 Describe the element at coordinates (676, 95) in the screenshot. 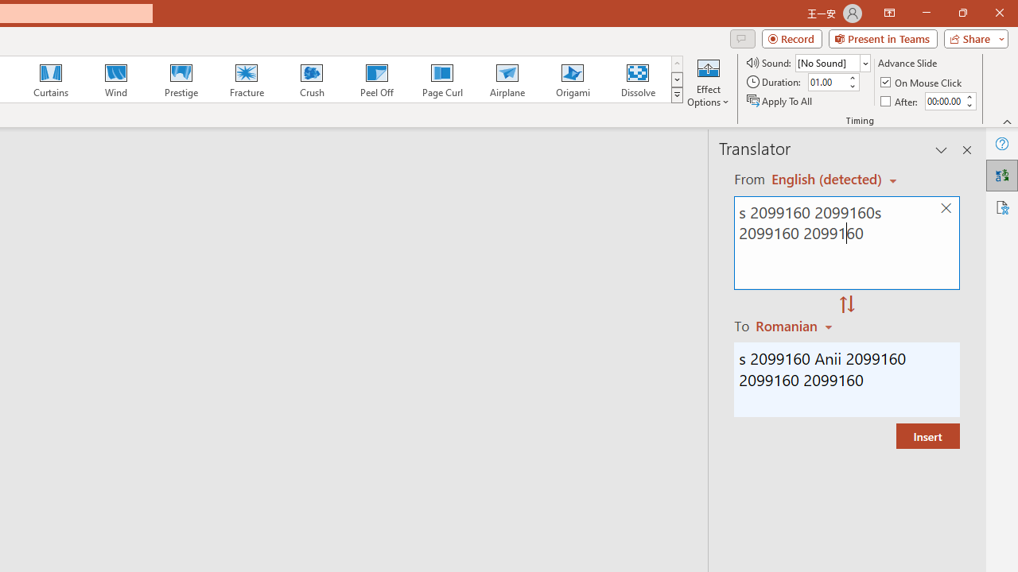

I see `Transition Effects` at that location.